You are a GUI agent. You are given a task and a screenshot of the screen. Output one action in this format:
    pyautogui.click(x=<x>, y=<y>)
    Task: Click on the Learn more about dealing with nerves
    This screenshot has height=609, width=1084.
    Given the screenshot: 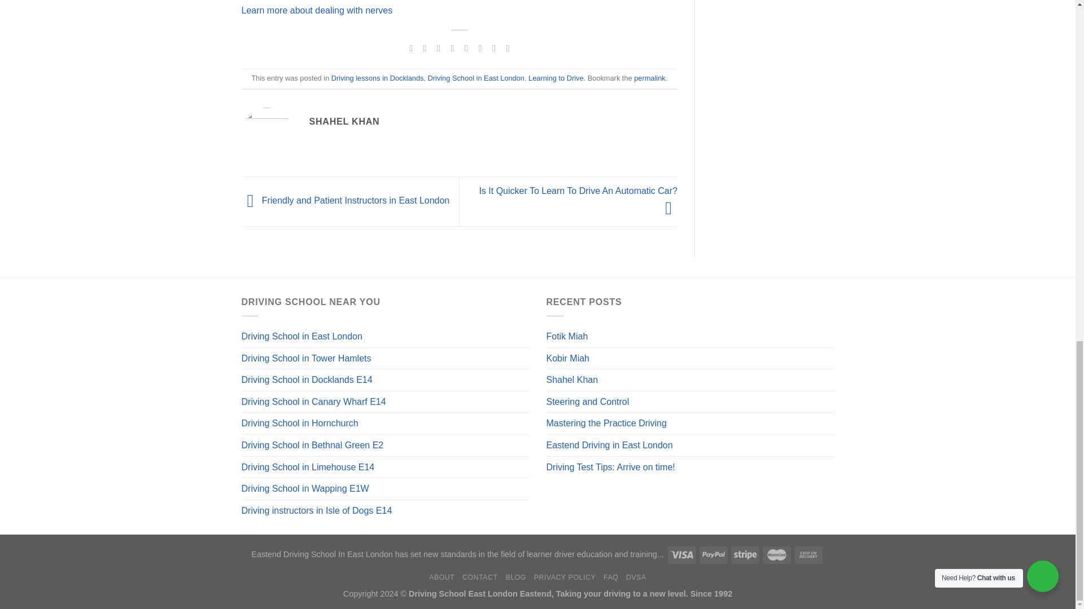 What is the action you would take?
    pyautogui.click(x=317, y=10)
    